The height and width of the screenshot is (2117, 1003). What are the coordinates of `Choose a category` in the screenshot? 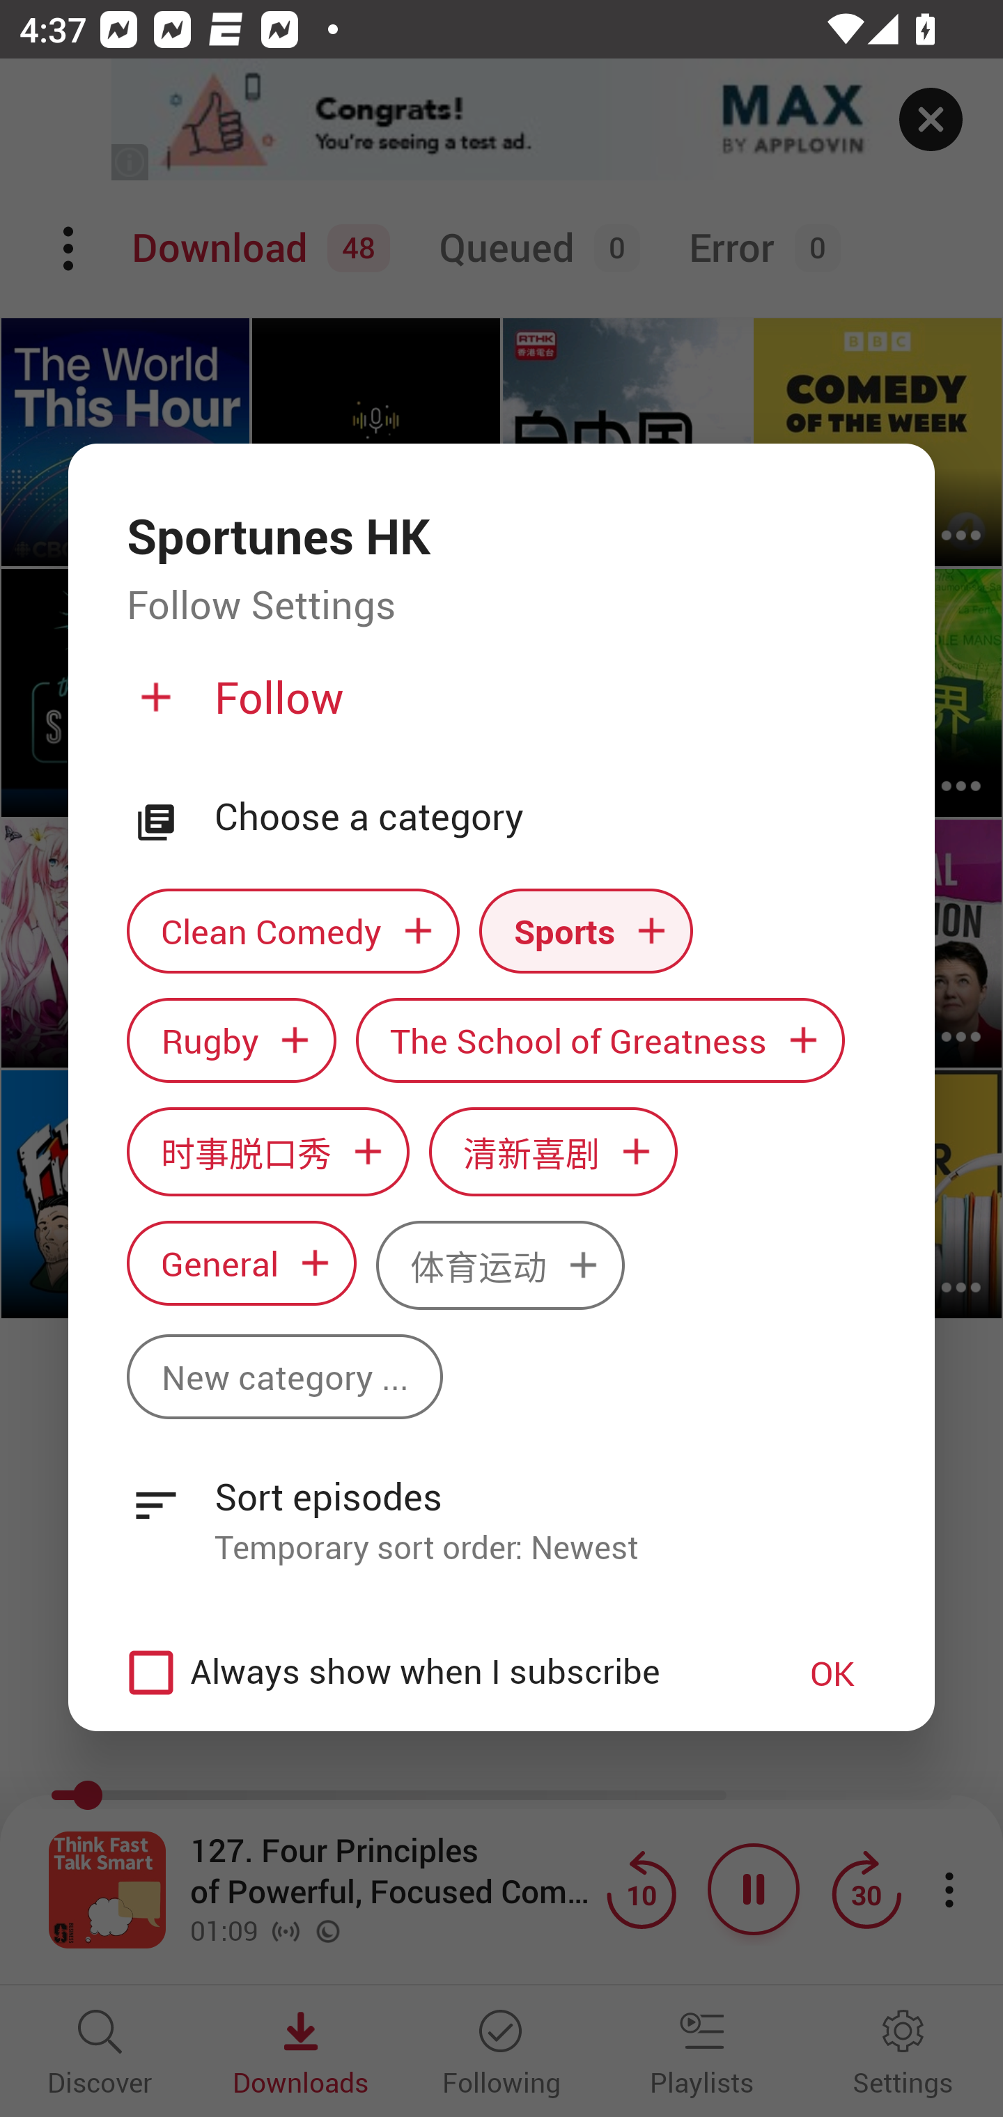 It's located at (545, 817).